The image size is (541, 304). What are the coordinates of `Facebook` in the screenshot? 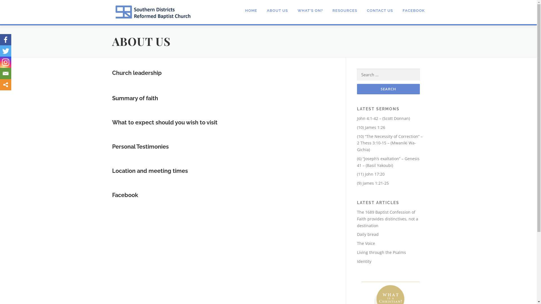 It's located at (6, 40).